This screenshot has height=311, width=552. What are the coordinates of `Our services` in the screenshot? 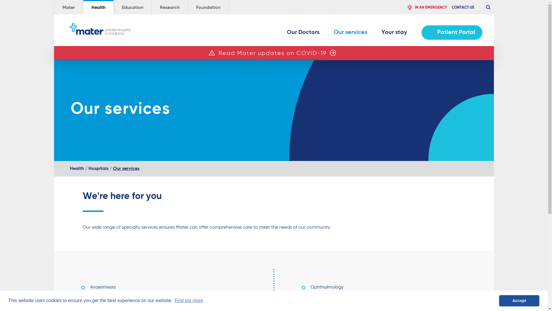 It's located at (350, 34).